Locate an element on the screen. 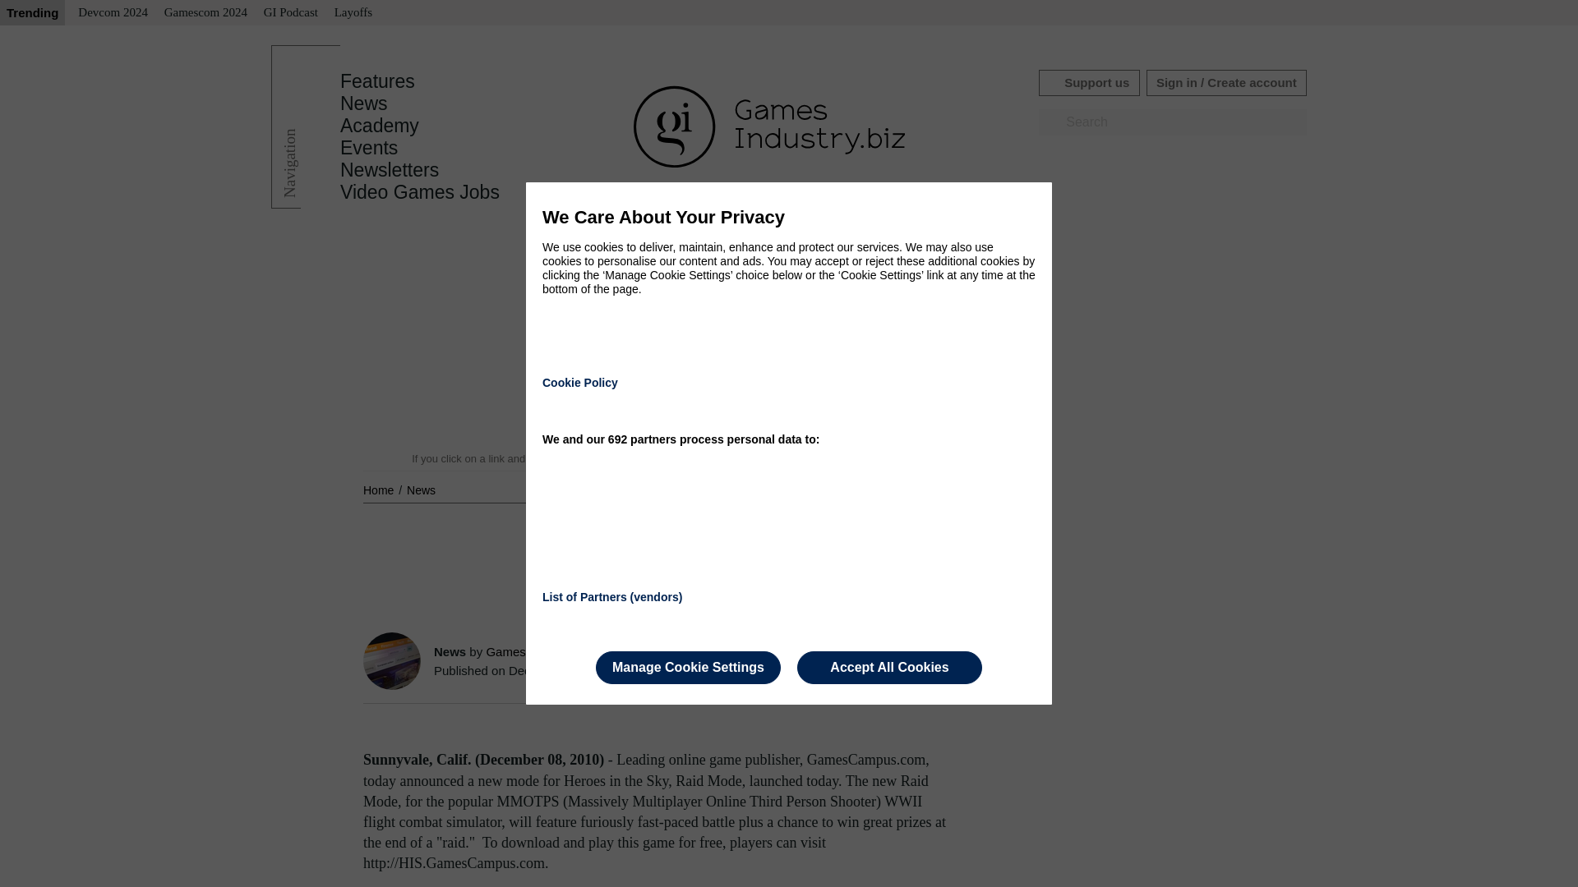 The width and height of the screenshot is (1578, 887). Layoffs is located at coordinates (353, 13).